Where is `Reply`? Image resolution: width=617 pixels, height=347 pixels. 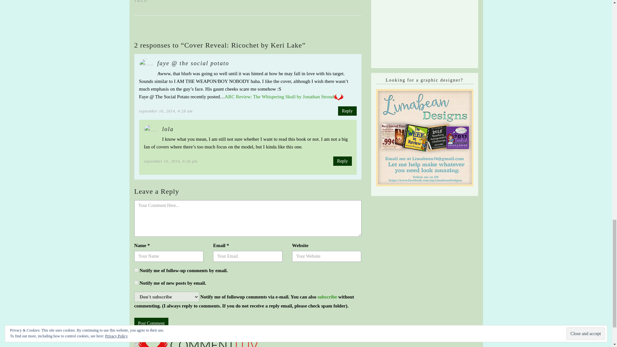
Reply is located at coordinates (347, 111).